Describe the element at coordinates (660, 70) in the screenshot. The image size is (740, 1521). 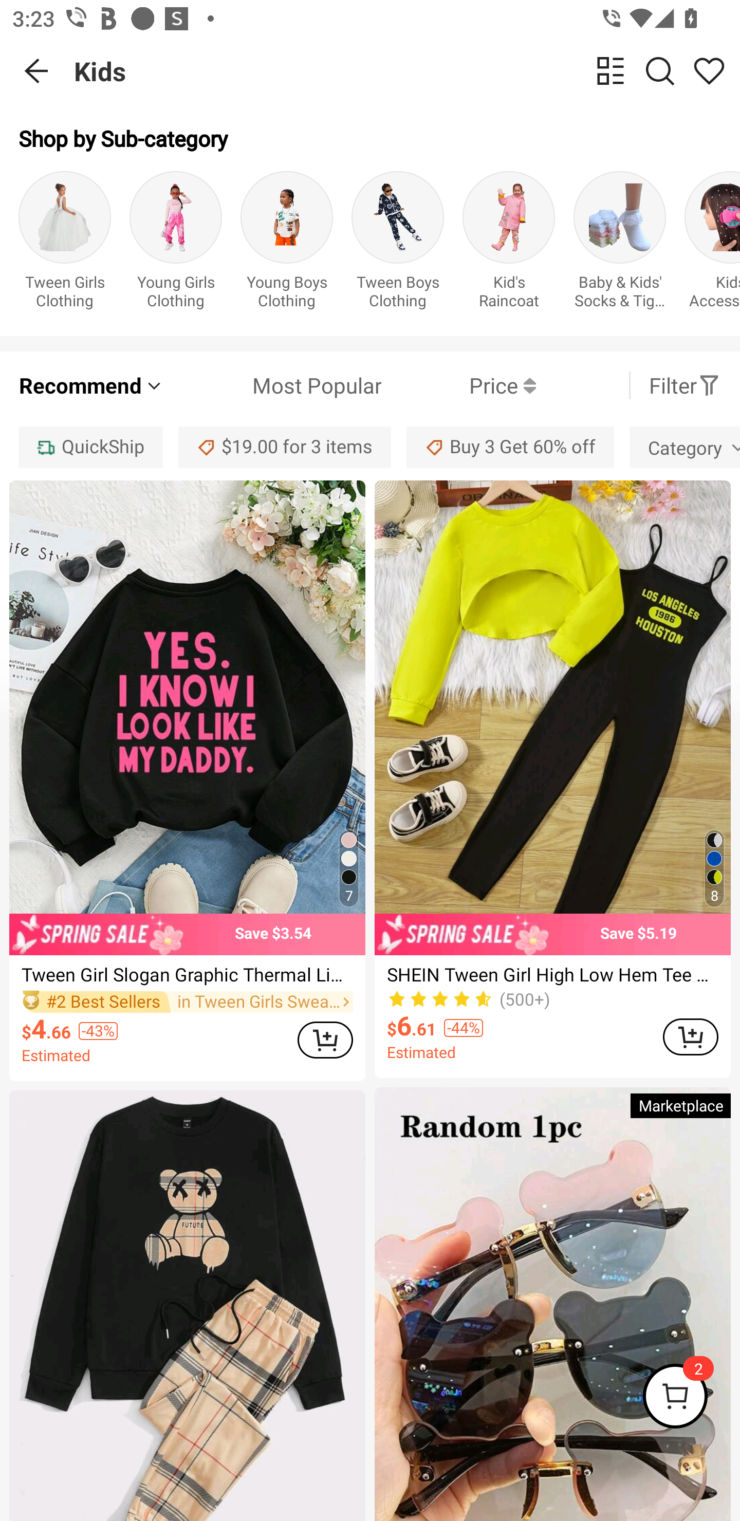
I see `Search` at that location.